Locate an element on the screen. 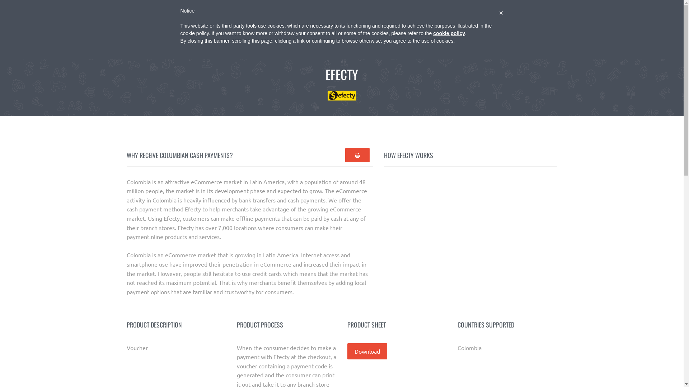 This screenshot has height=387, width=689. FEATURES is located at coordinates (417, 34).